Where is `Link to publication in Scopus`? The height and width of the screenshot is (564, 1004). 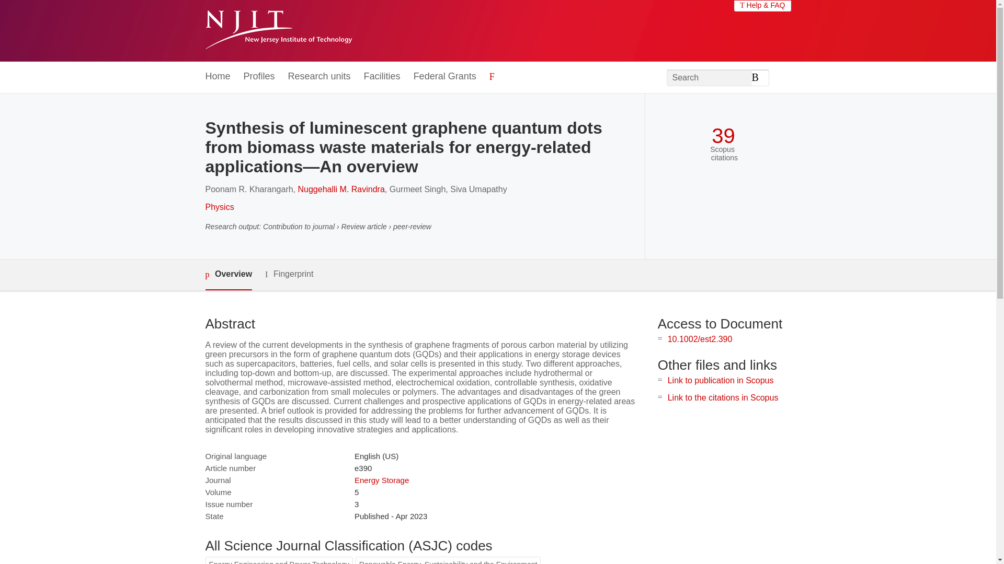
Link to publication in Scopus is located at coordinates (721, 380).